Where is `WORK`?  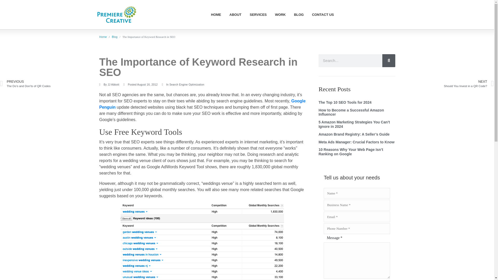 WORK is located at coordinates (109, 85).